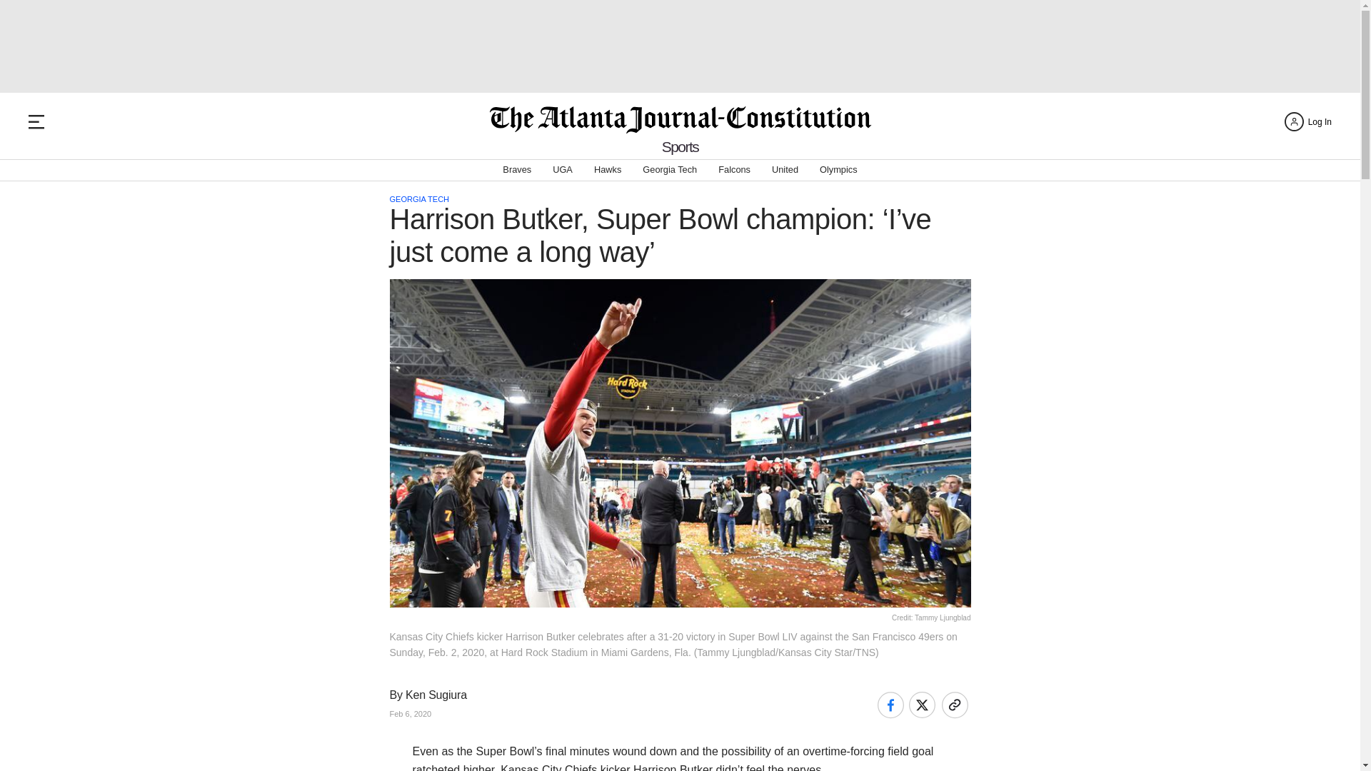 The width and height of the screenshot is (1371, 771). I want to click on Falcons, so click(734, 170).